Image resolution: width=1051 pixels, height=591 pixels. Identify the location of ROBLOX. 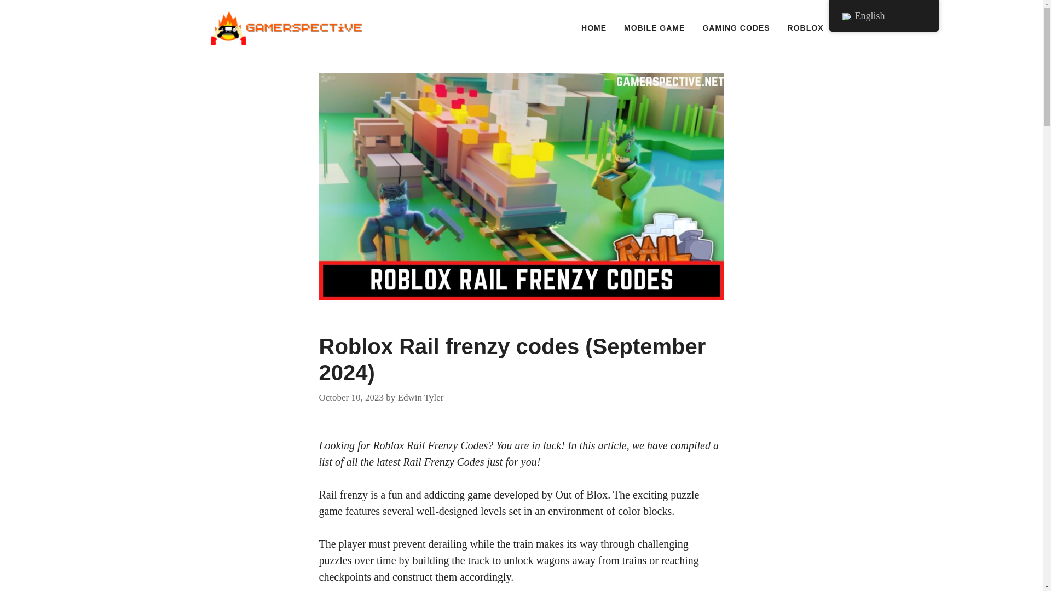
(805, 27).